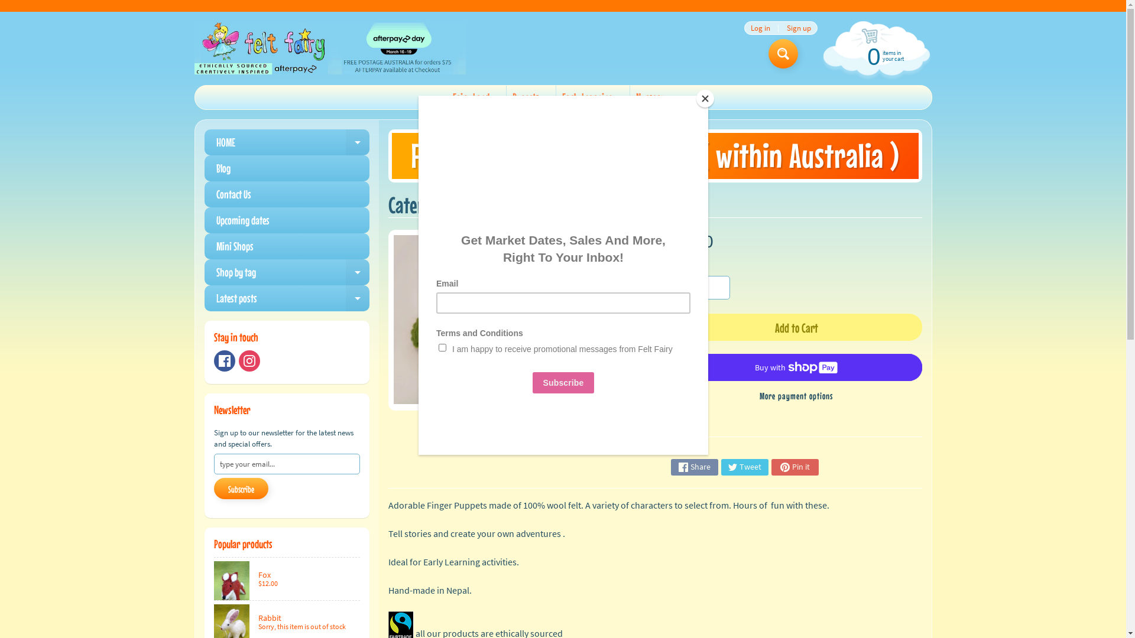 Image resolution: width=1135 pixels, height=638 pixels. Describe the element at coordinates (225, 361) in the screenshot. I see `Facebook` at that location.